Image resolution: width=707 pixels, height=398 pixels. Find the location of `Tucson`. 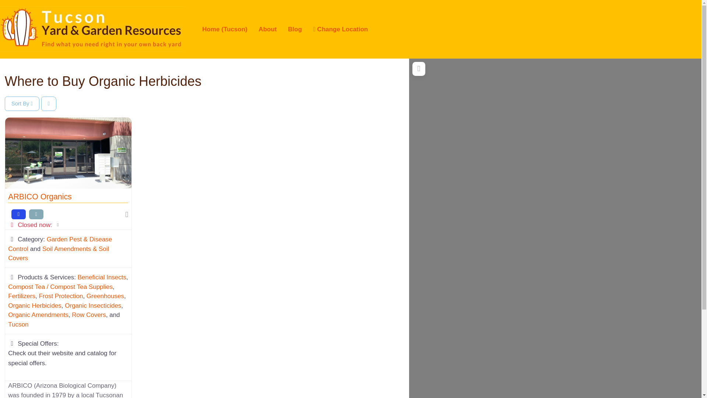

Tucson is located at coordinates (18, 324).